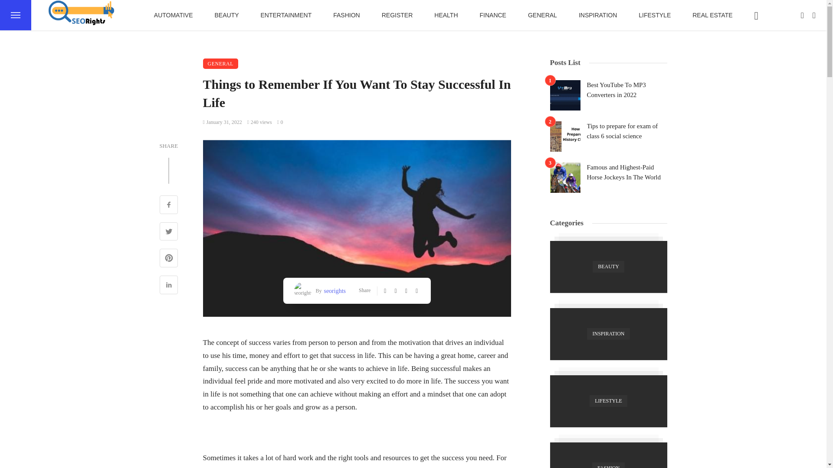 This screenshot has width=833, height=468. Describe the element at coordinates (227, 15) in the screenshot. I see `BEAUTY` at that location.